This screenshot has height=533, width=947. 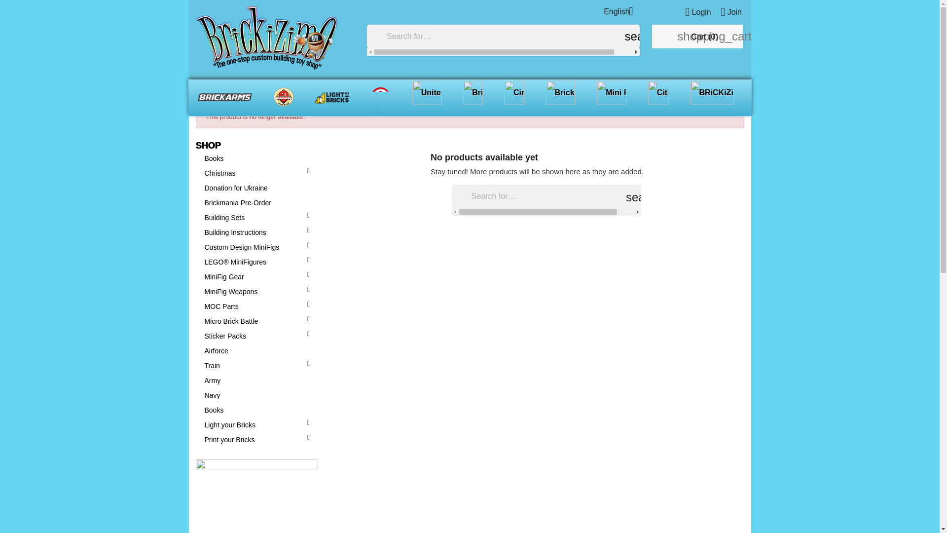 What do you see at coordinates (561, 97) in the screenshot?
I see `Brick Warriors` at bounding box center [561, 97].